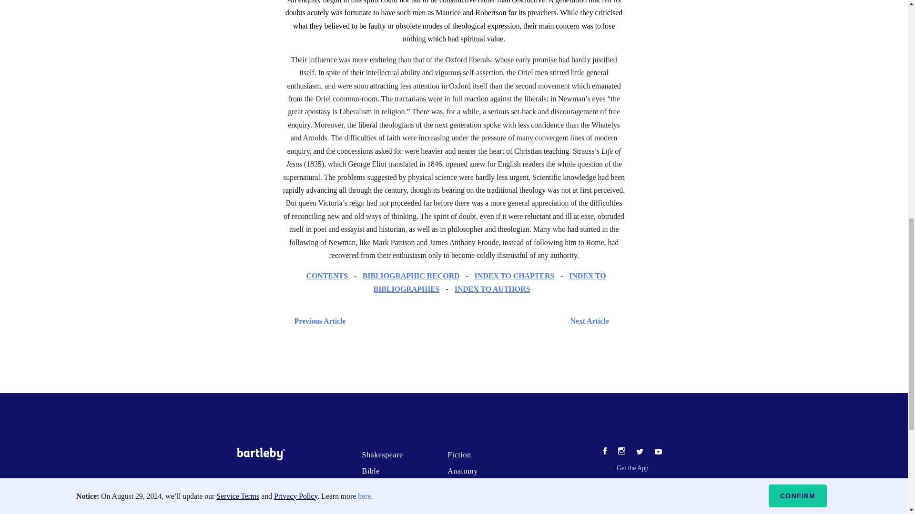  Describe the element at coordinates (515, 276) in the screenshot. I see `INDEX TO CHAPTERS` at that location.